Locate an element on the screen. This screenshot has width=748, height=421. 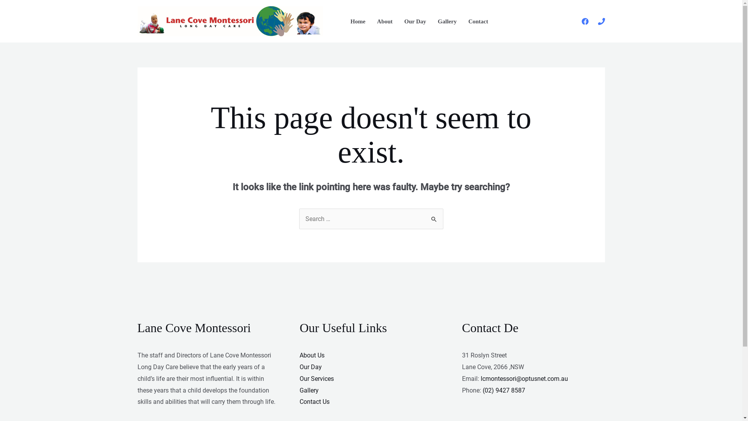
Contact is located at coordinates (478, 21).